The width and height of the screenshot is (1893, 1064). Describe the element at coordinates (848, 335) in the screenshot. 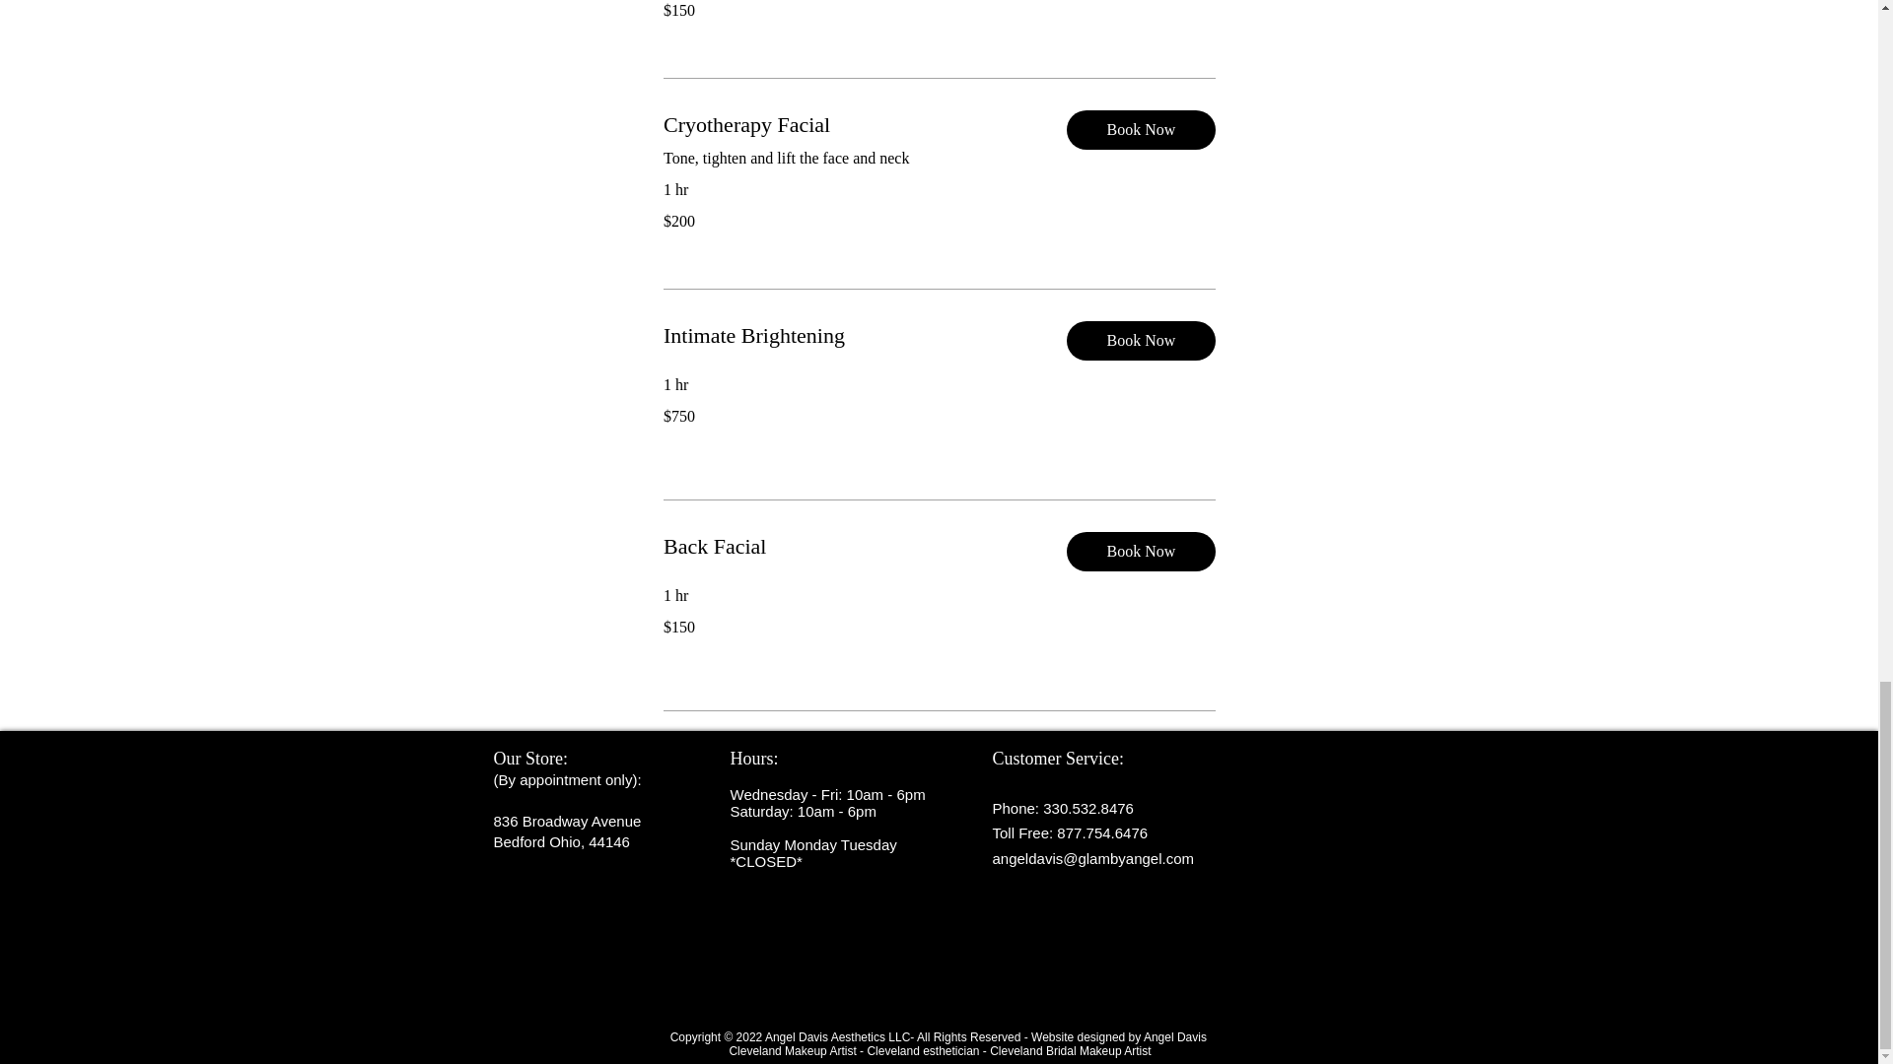

I see `Intimate Brightening` at that location.